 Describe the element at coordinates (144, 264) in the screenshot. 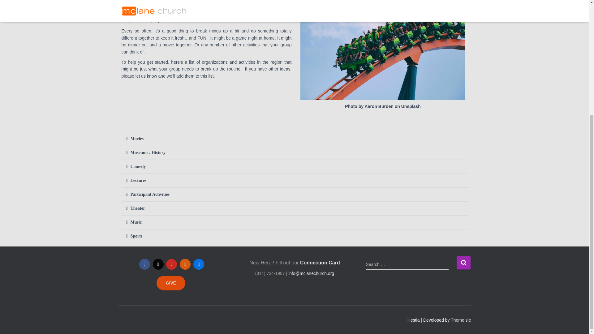

I see `Facebook` at that location.